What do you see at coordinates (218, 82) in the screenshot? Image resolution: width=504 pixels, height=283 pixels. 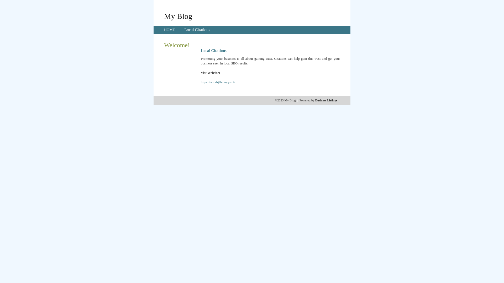 I see `https://wukhjfbjouyys.cf/` at bounding box center [218, 82].